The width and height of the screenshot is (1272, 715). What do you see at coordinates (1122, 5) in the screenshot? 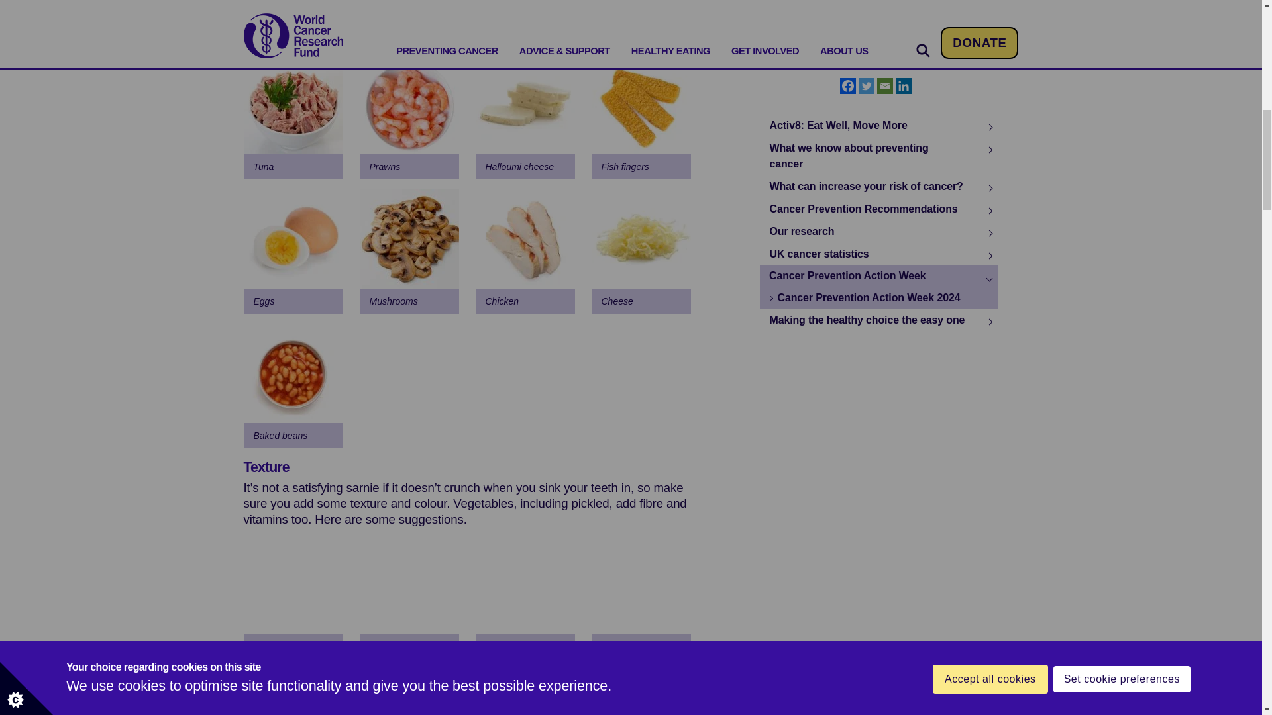
I see `Set cookie preferences` at bounding box center [1122, 5].